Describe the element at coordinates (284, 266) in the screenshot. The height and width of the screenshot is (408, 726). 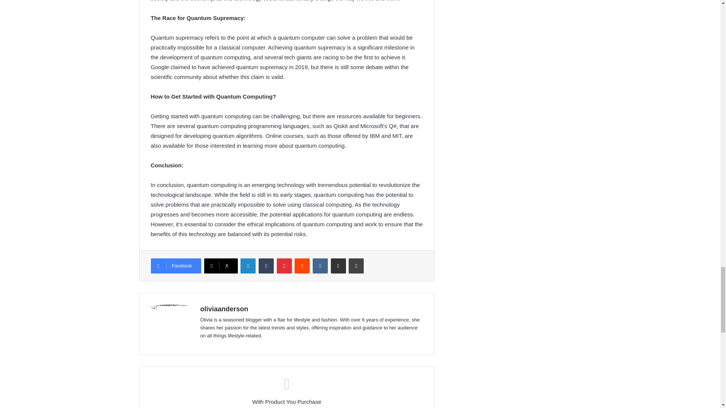
I see `Pinterest` at that location.